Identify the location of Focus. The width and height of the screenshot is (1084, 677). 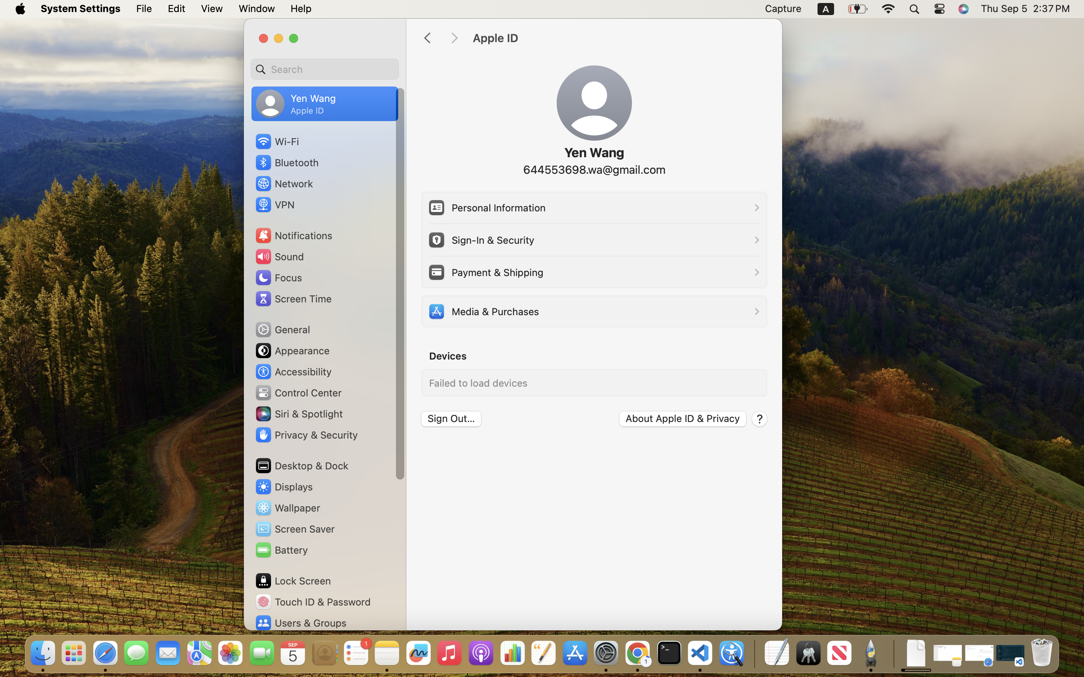
(278, 278).